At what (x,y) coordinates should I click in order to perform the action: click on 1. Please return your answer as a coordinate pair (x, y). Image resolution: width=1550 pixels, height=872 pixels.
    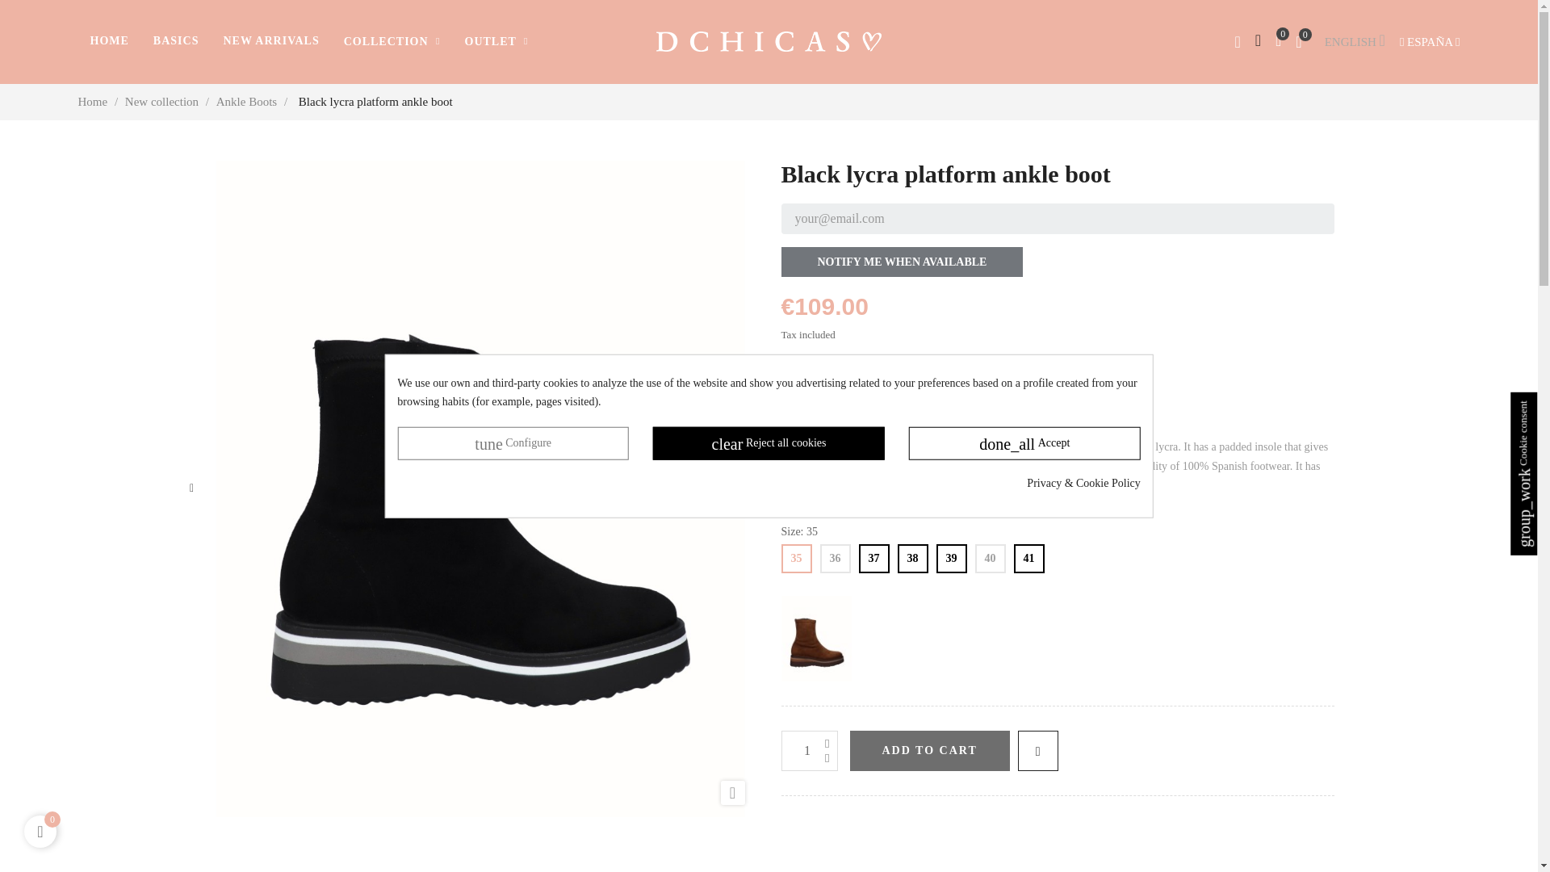
    Looking at the image, I should click on (809, 751).